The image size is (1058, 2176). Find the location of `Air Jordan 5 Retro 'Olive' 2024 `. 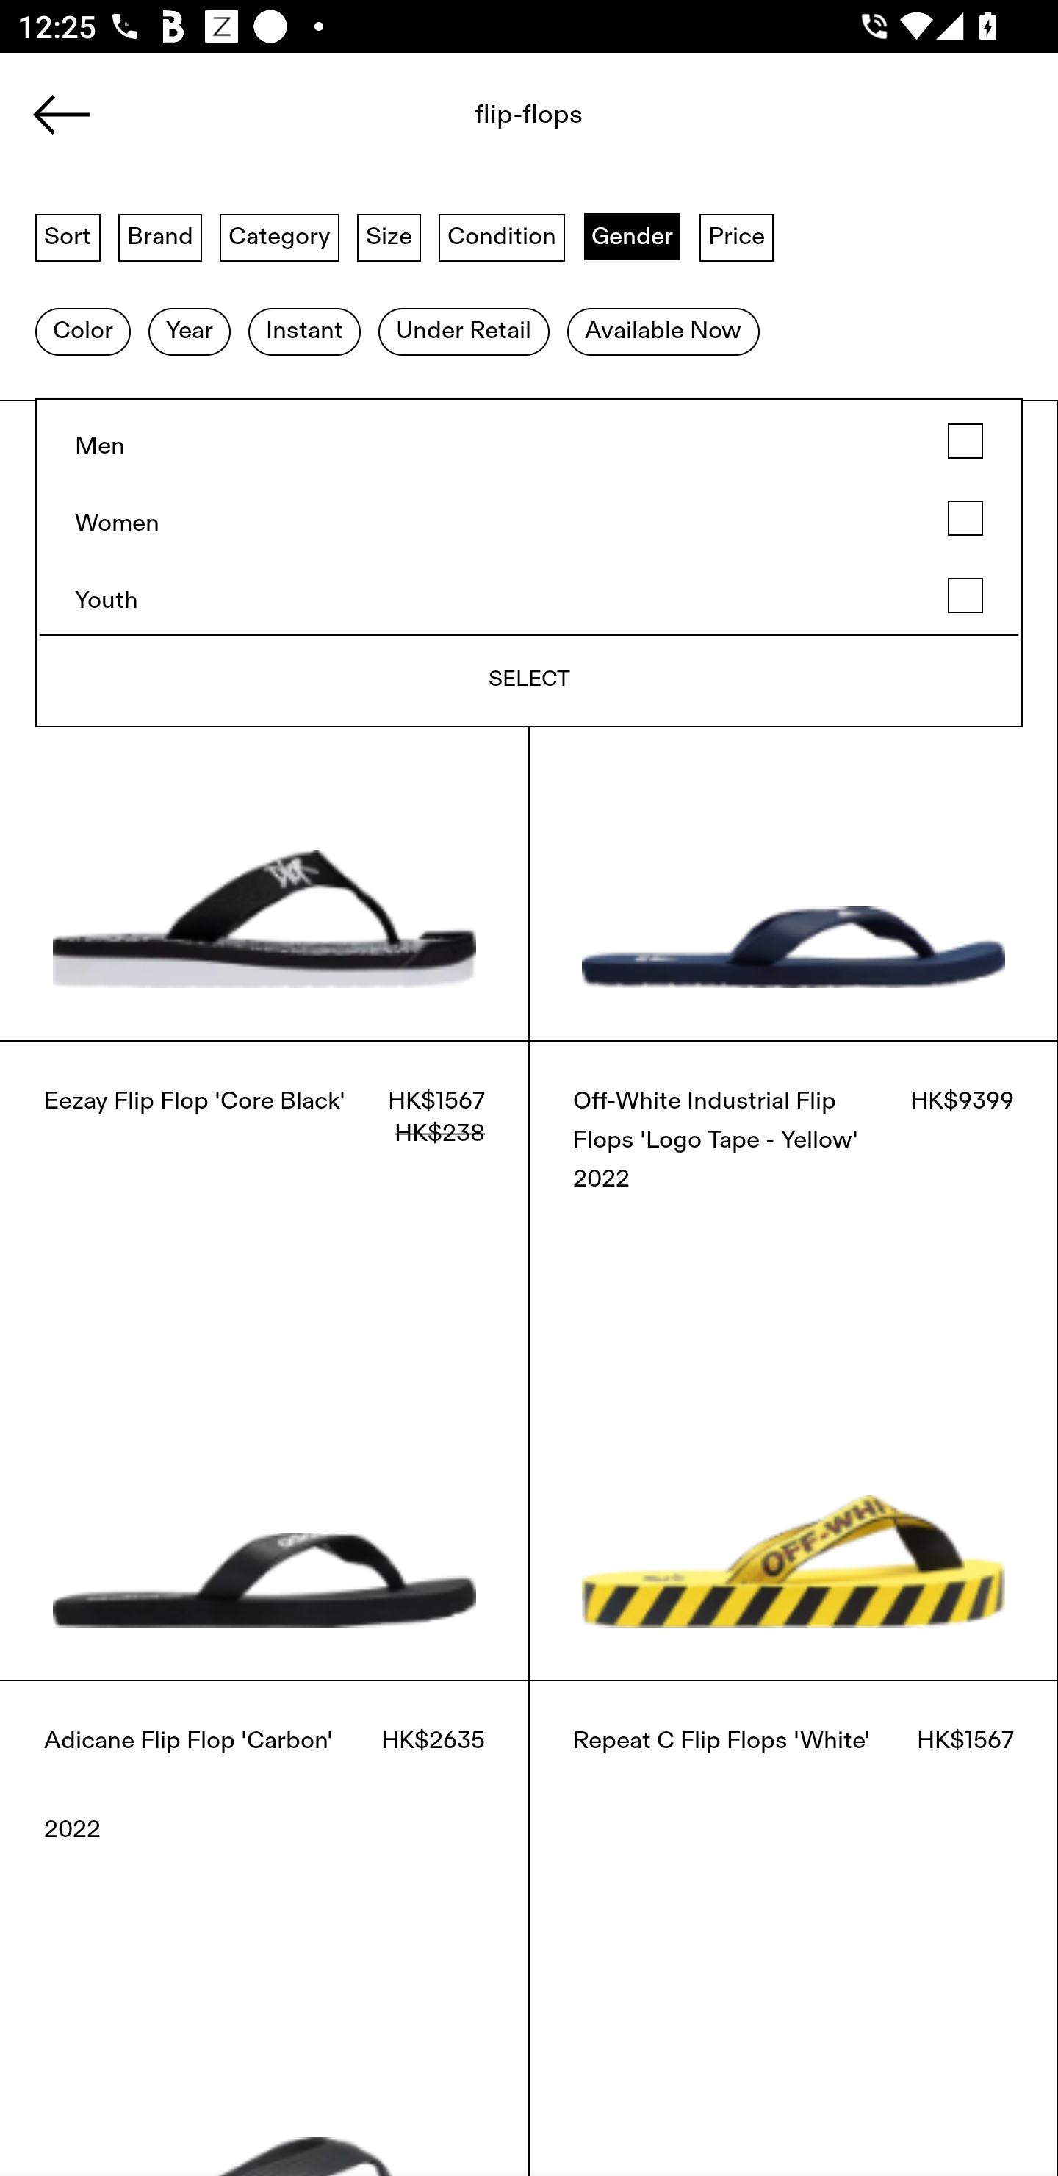

Air Jordan 5 Retro 'Olive' 2024  is located at coordinates (212, 234).